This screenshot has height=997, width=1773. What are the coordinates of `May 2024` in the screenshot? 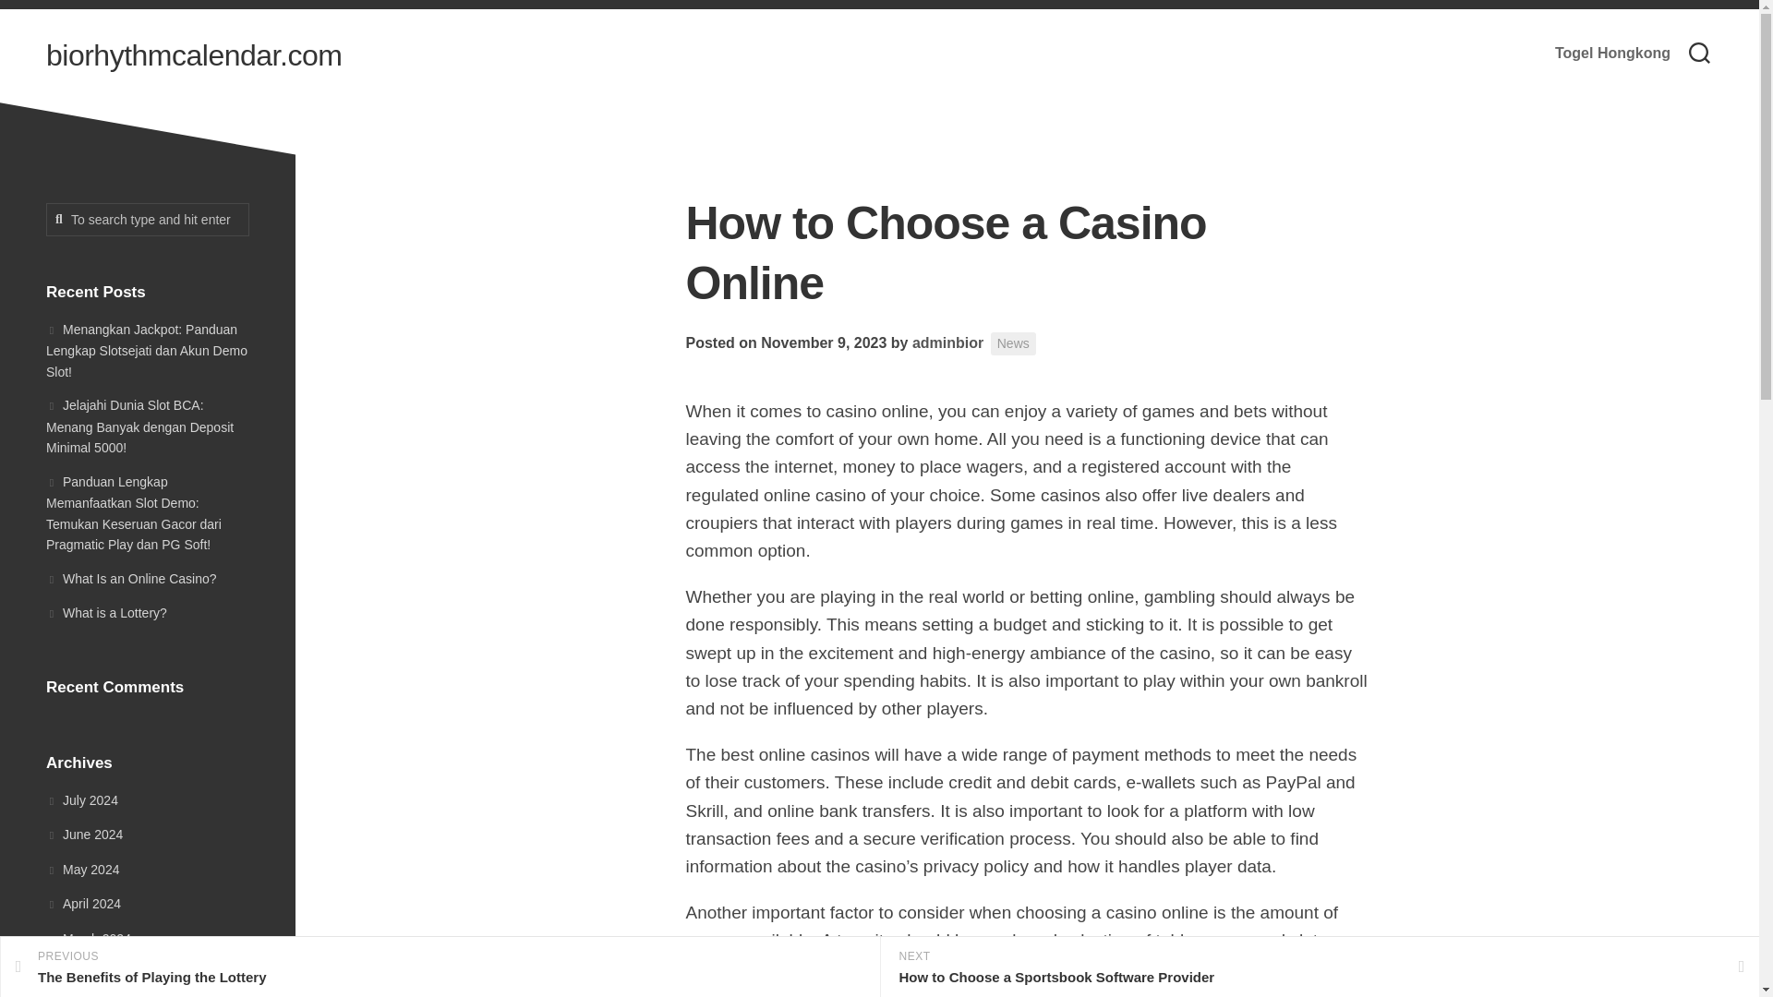 It's located at (947, 342).